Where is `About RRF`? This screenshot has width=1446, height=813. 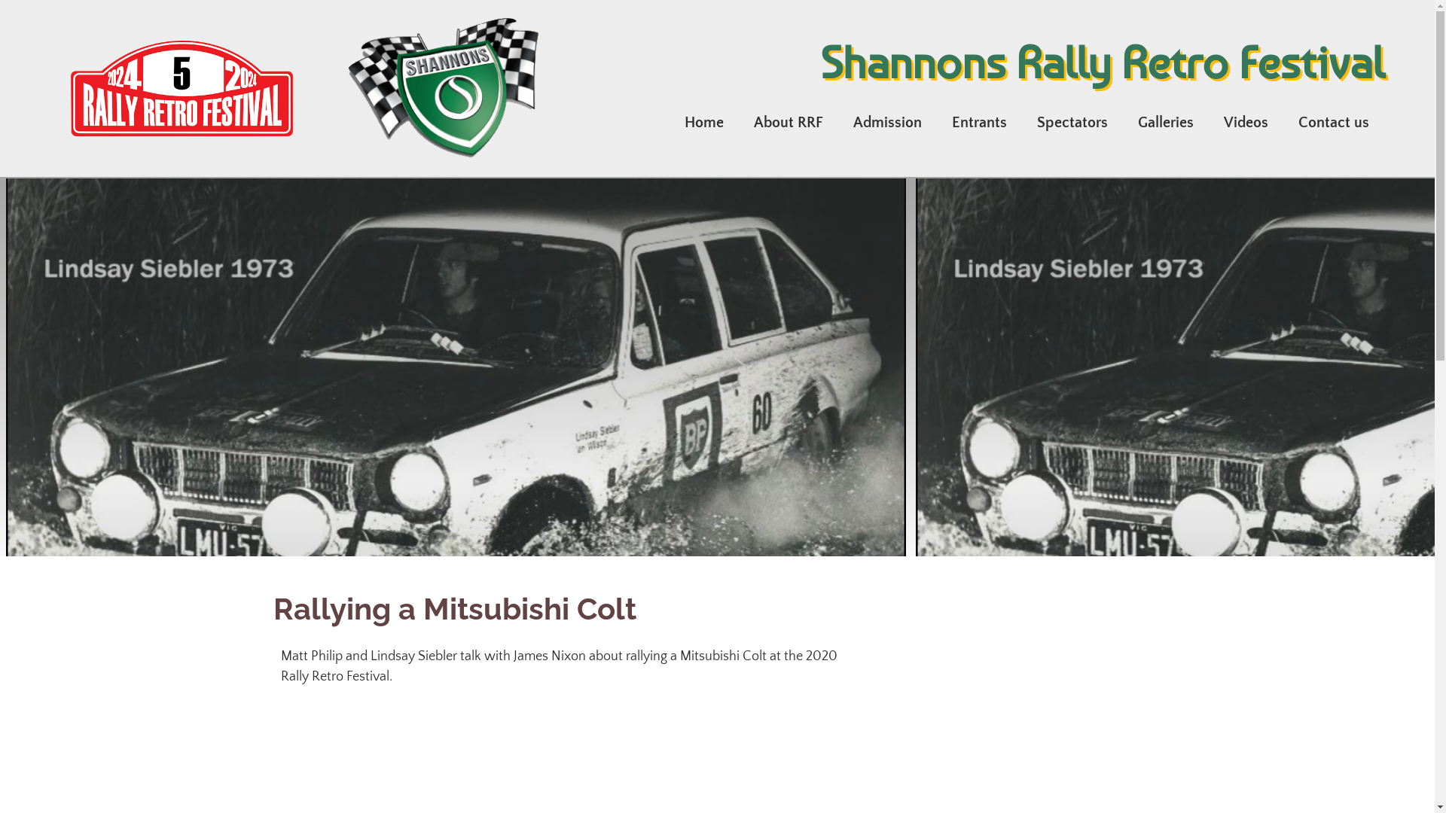 About RRF is located at coordinates (789, 123).